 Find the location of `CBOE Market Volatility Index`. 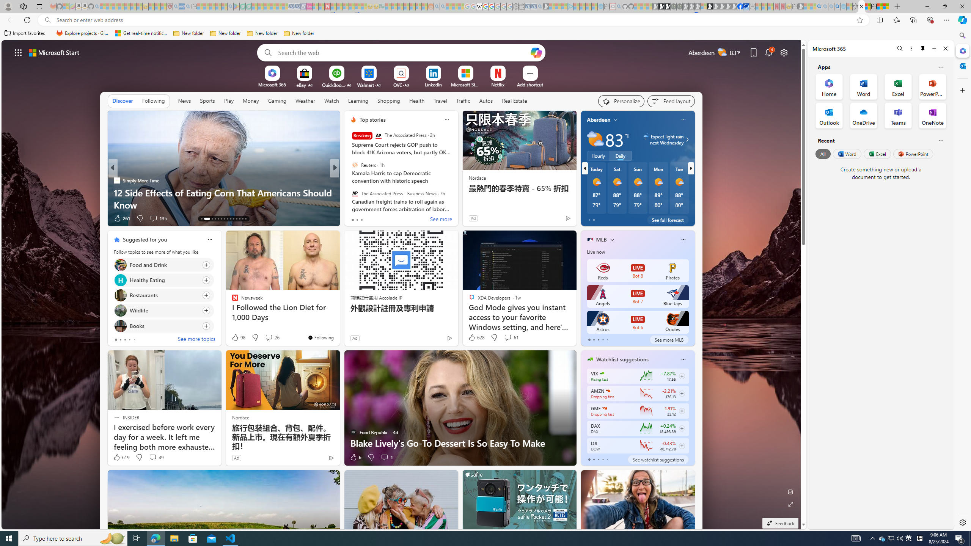

CBOE Market Volatility Index is located at coordinates (602, 373).